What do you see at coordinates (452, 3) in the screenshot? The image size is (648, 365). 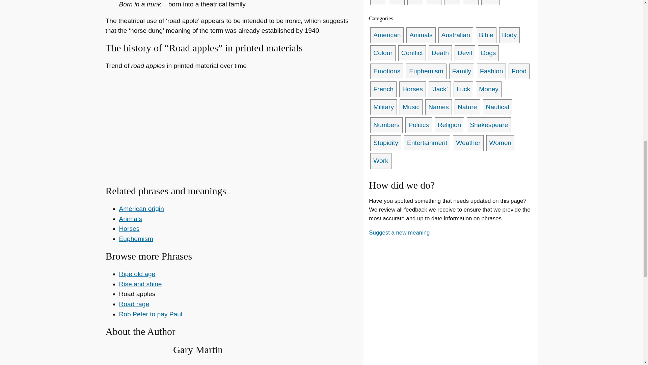 I see `UV` at bounding box center [452, 3].